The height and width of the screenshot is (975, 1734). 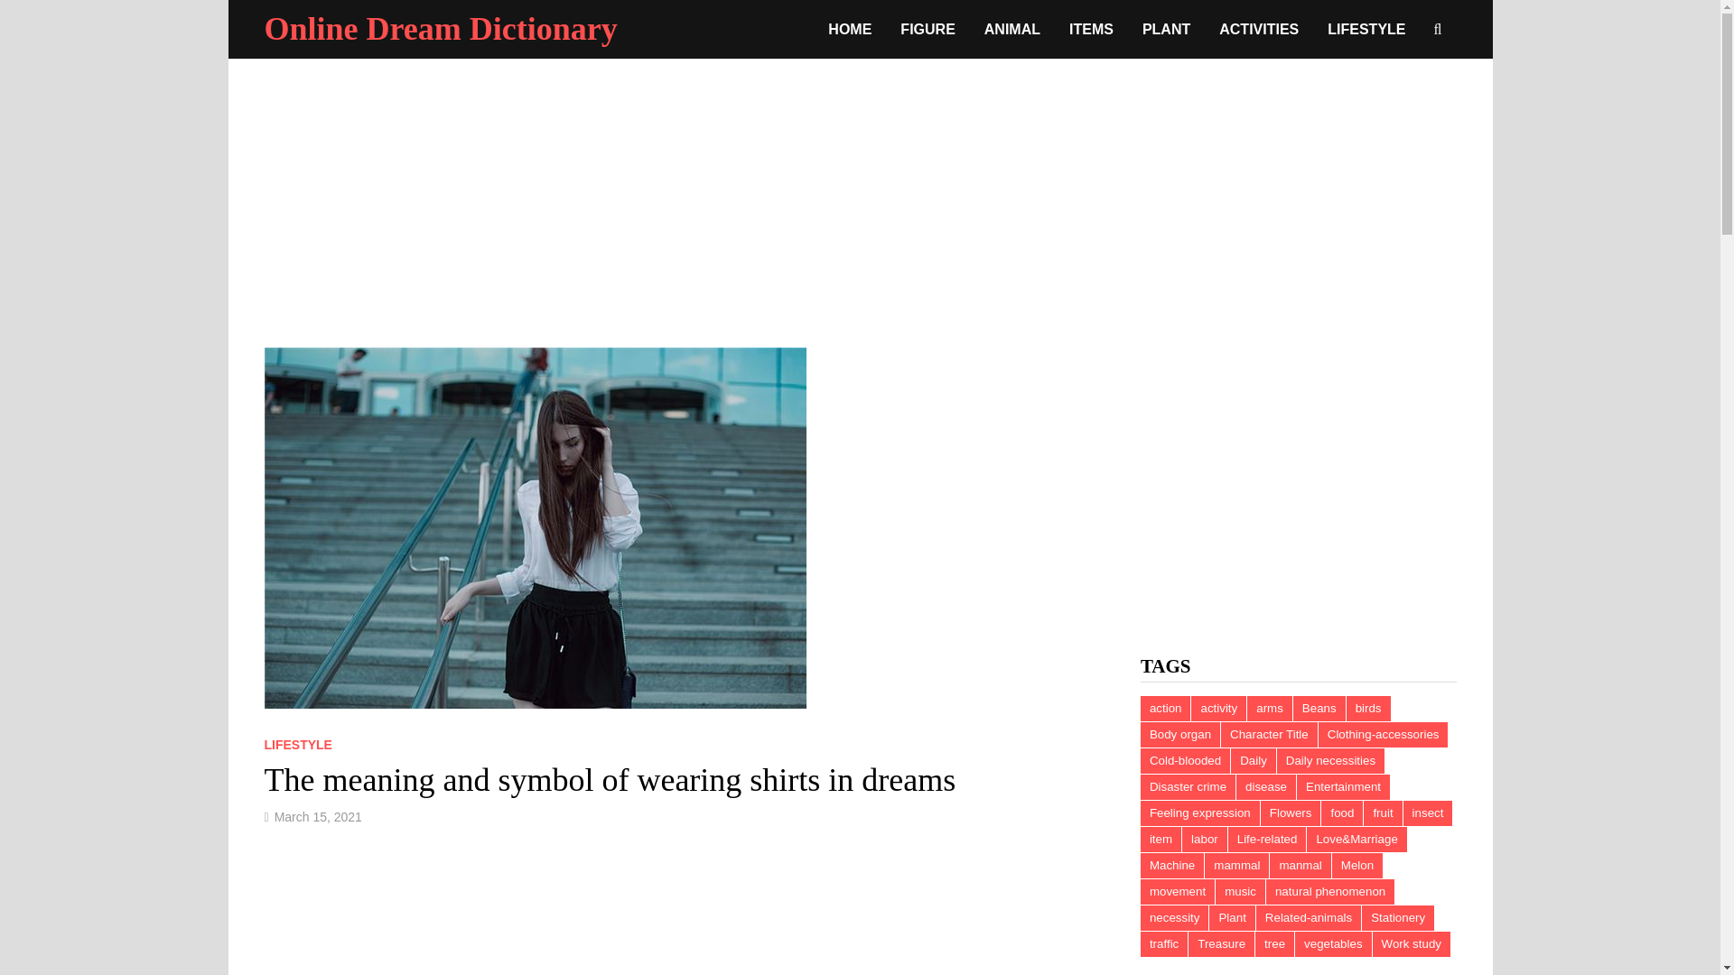 What do you see at coordinates (1366, 29) in the screenshot?
I see `LIFESTYLE` at bounding box center [1366, 29].